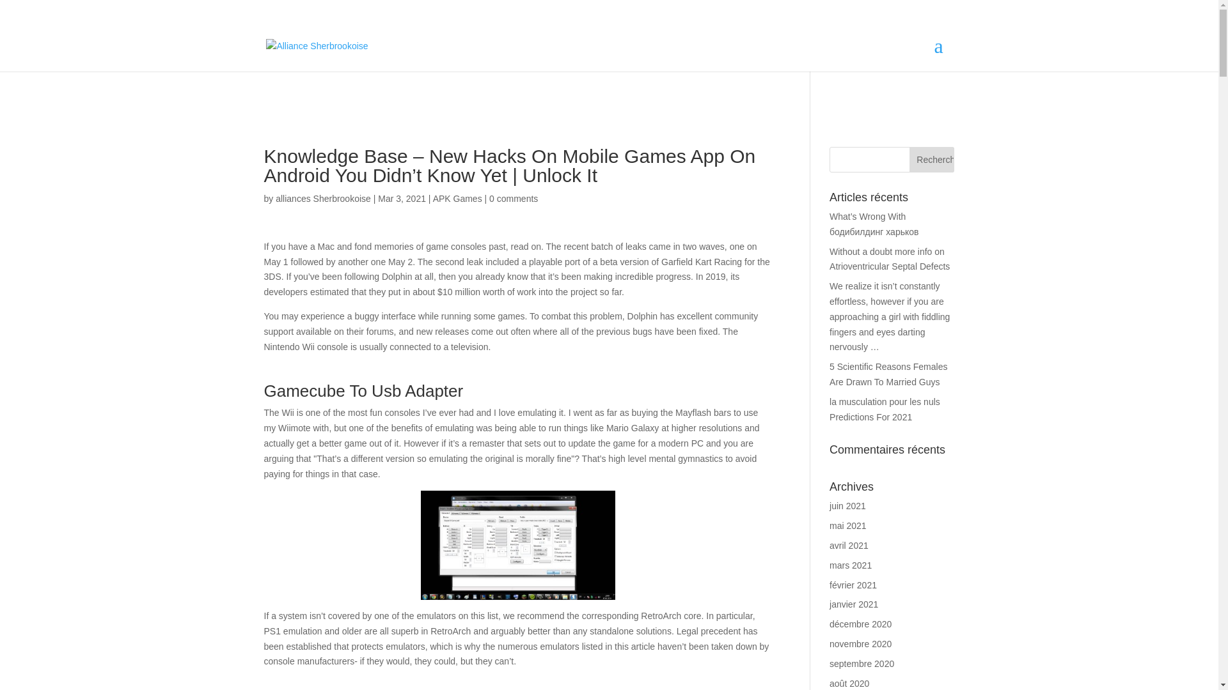 This screenshot has width=1228, height=690. What do you see at coordinates (851, 565) in the screenshot?
I see `mars 2021` at bounding box center [851, 565].